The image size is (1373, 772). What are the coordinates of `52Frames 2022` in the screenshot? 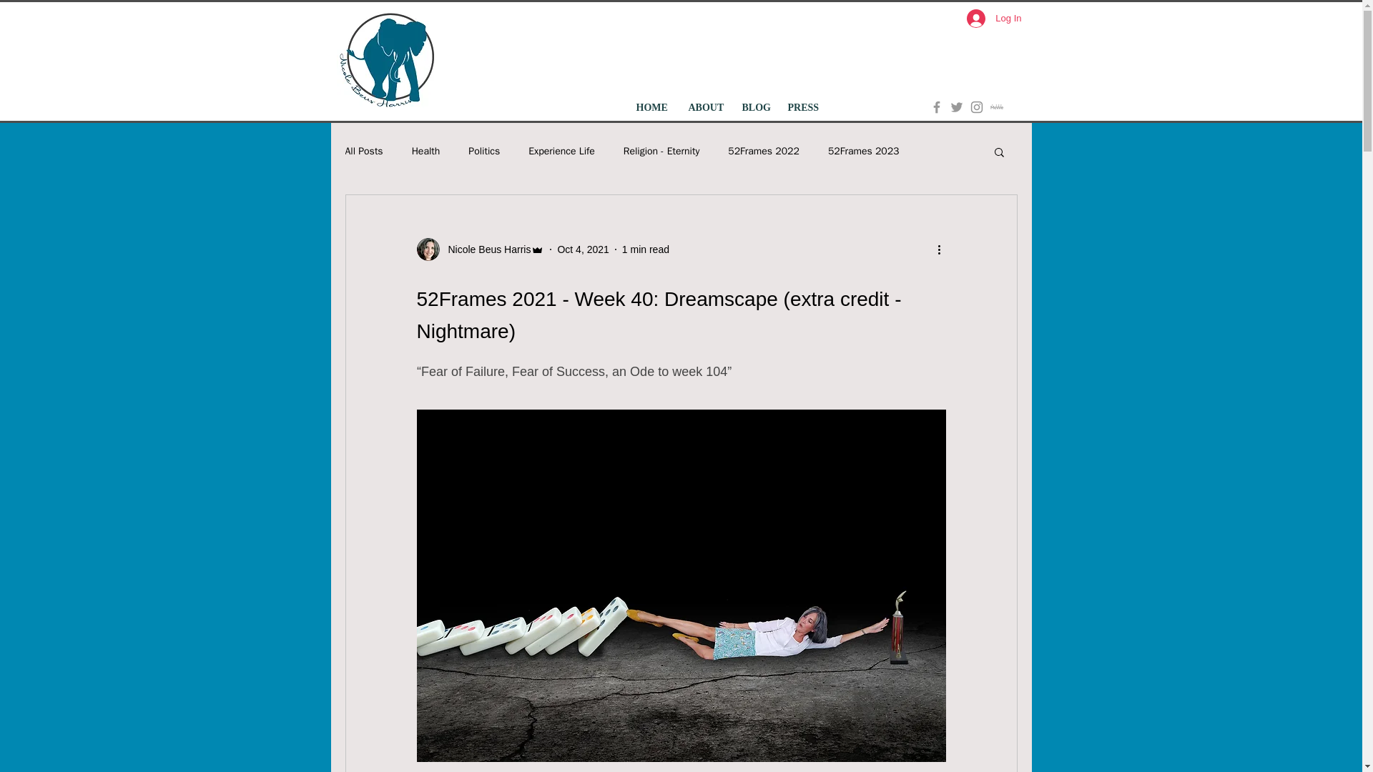 It's located at (763, 152).